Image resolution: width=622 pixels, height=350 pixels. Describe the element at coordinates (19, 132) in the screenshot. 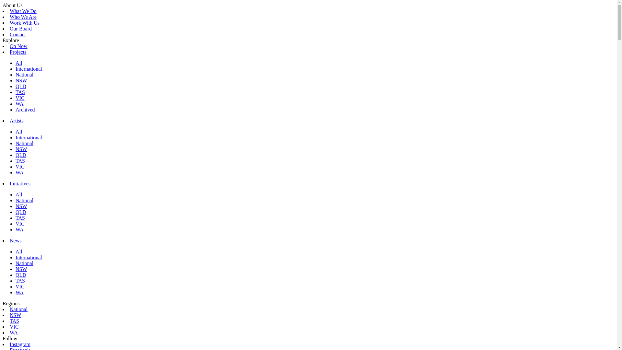

I see `All` at that location.